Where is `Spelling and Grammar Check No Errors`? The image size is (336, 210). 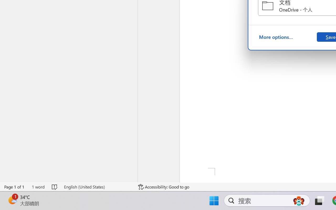
Spelling and Grammar Check No Errors is located at coordinates (55, 187).